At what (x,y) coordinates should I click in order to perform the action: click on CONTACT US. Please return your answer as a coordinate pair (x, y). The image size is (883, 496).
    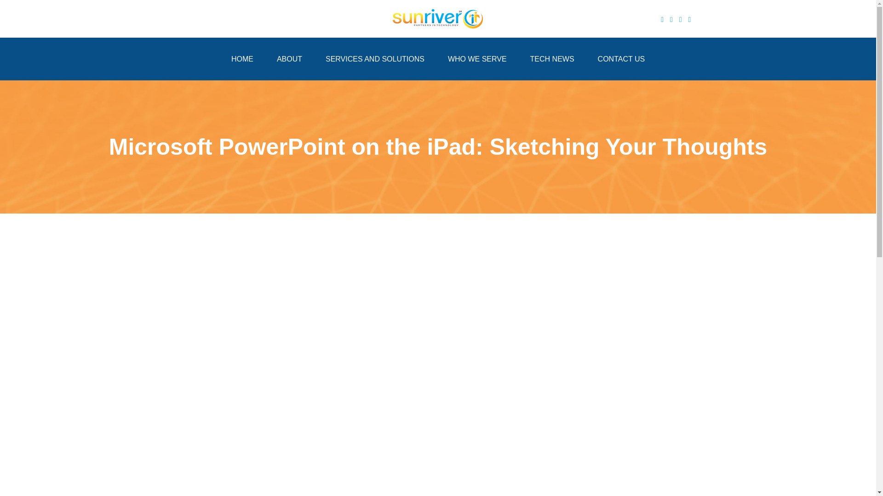
    Looking at the image, I should click on (621, 59).